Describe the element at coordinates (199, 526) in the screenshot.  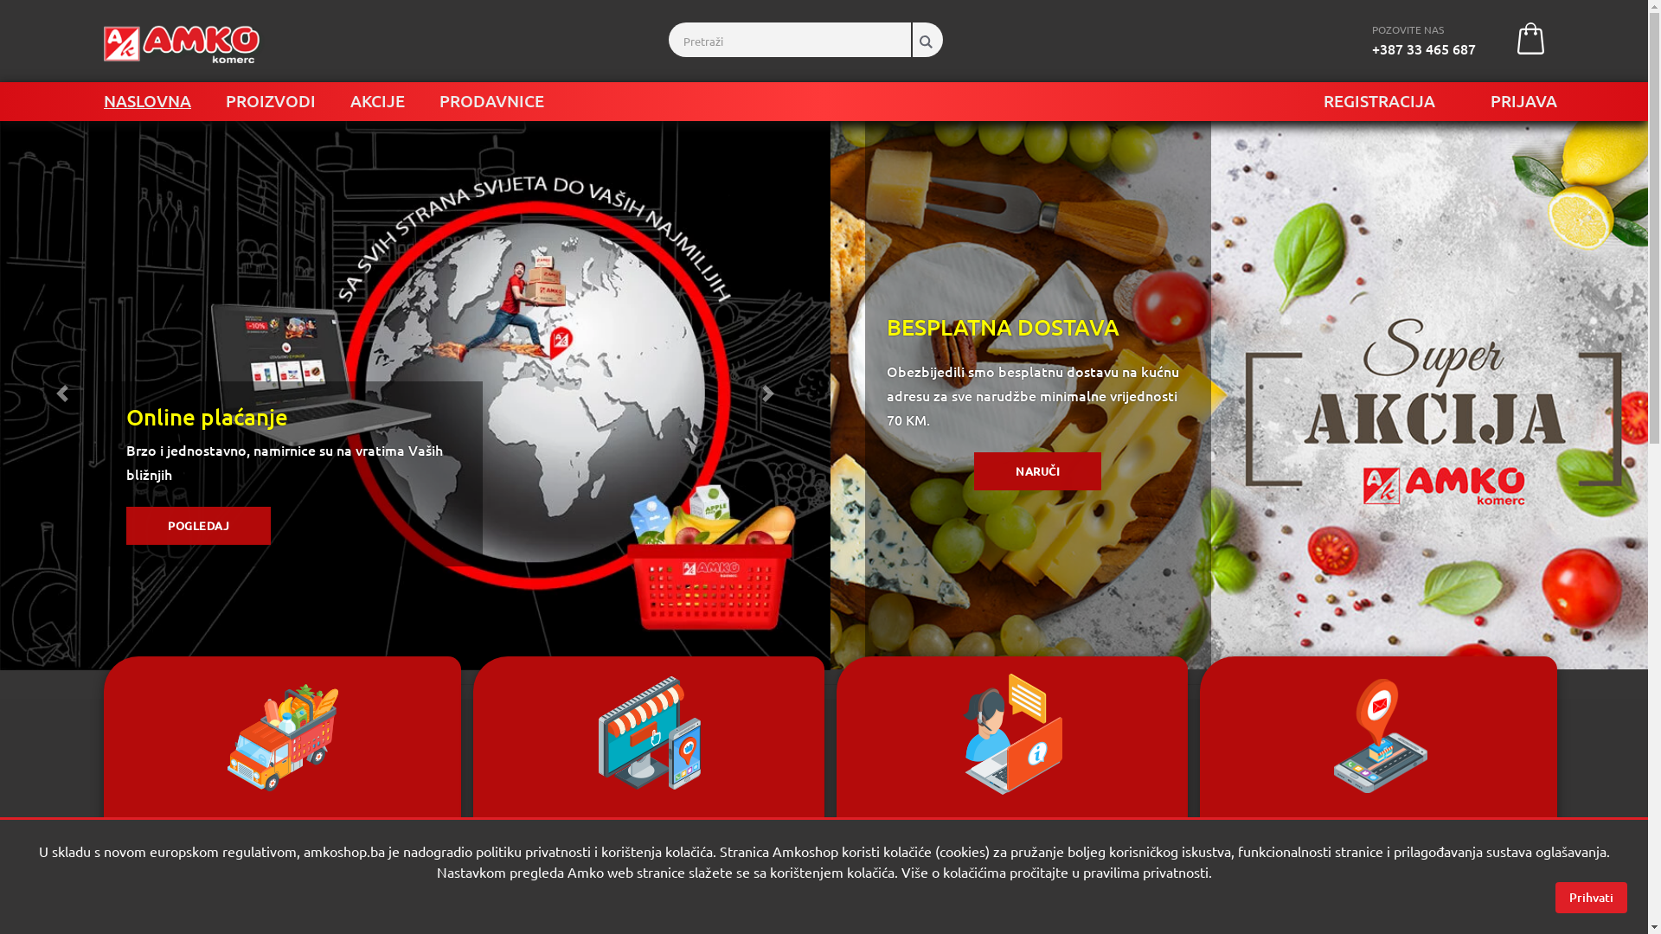
I see `POGLEDAJ` at that location.